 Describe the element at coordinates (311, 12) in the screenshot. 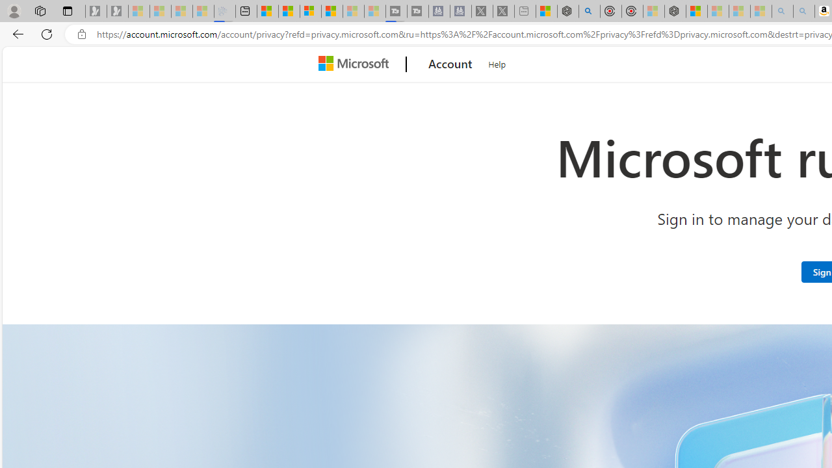

I see `Overview` at that location.